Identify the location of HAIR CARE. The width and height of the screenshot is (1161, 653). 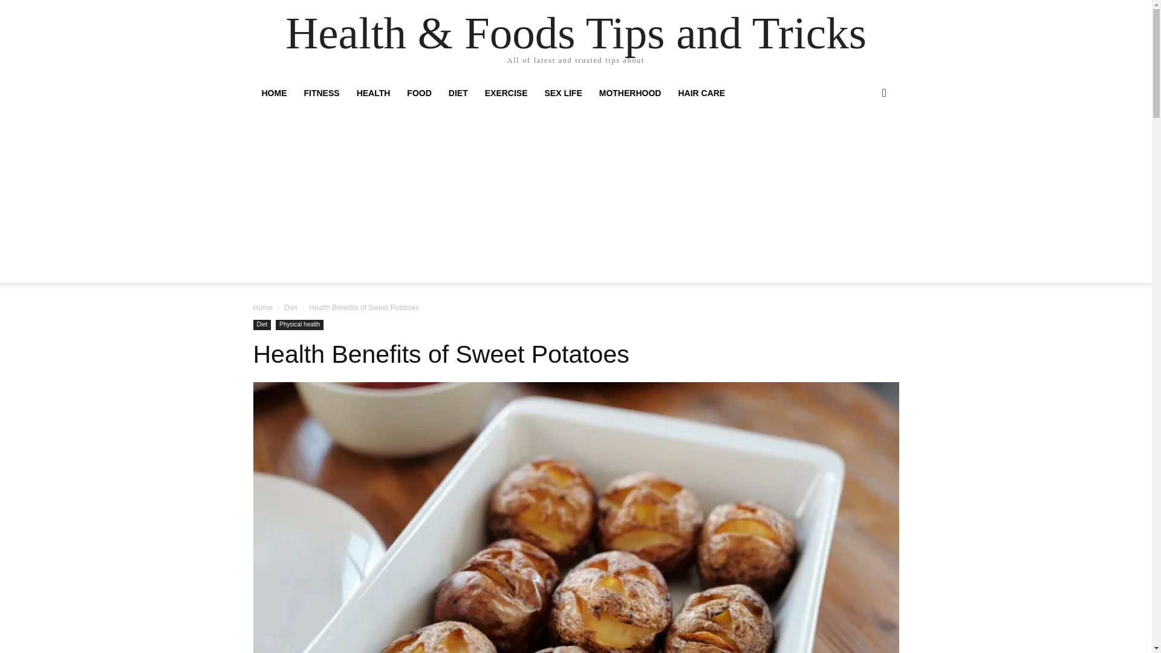
(701, 93).